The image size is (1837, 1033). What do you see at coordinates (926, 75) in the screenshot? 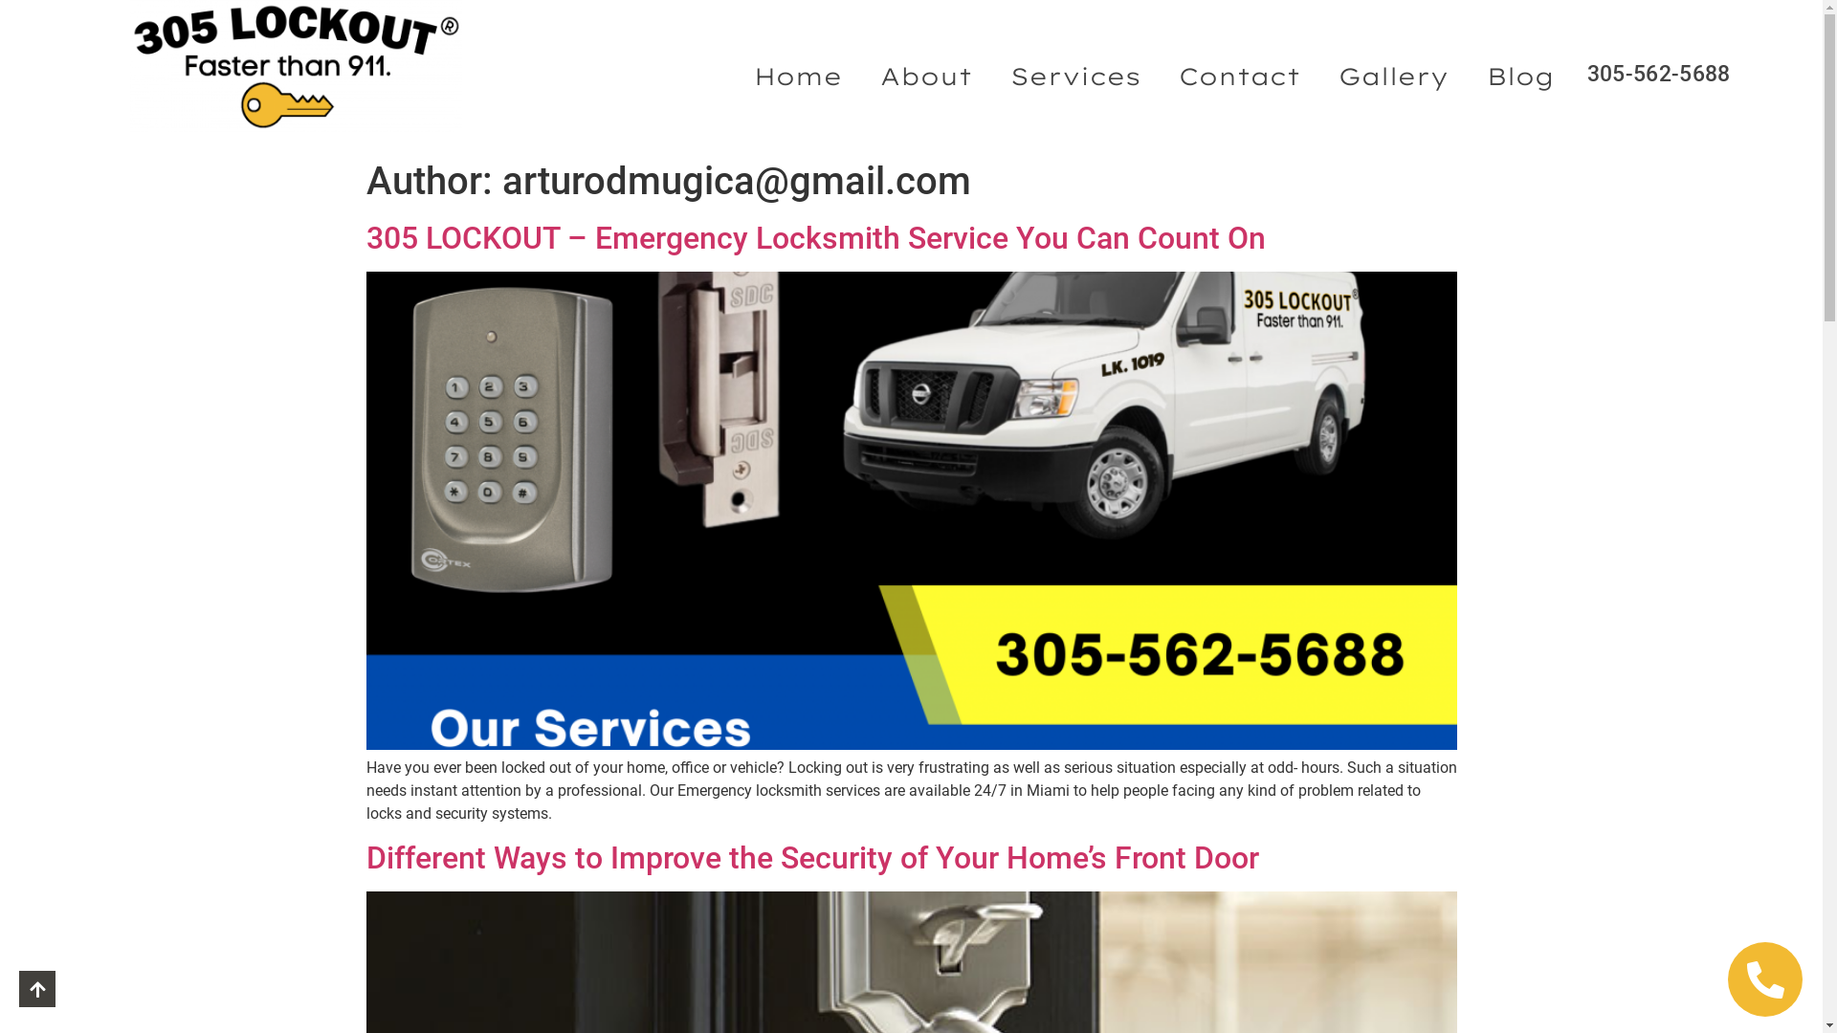
I see `About` at bounding box center [926, 75].